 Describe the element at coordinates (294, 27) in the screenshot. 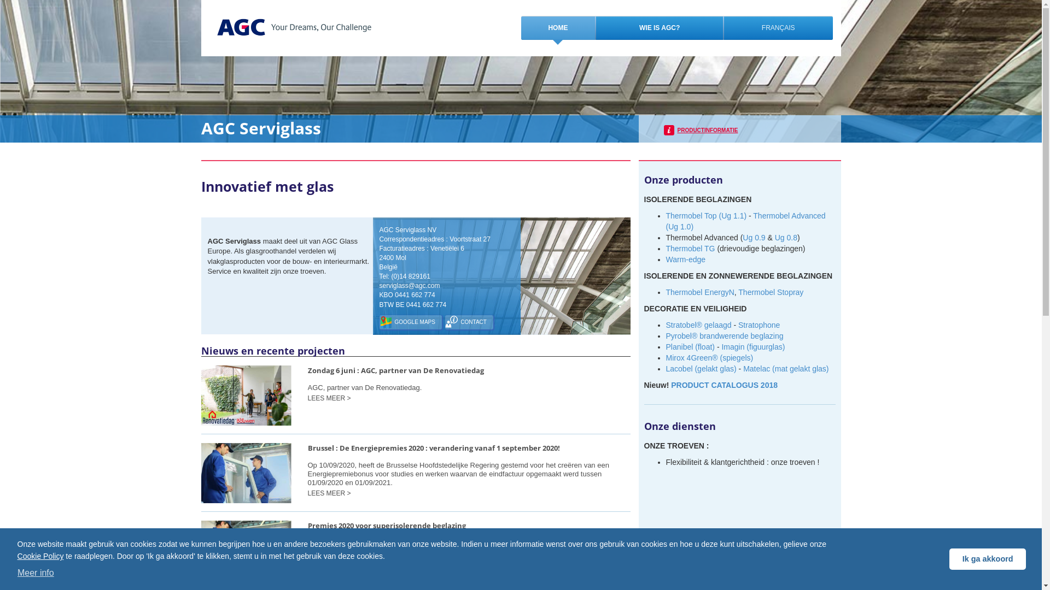

I see `AGC - Home` at that location.